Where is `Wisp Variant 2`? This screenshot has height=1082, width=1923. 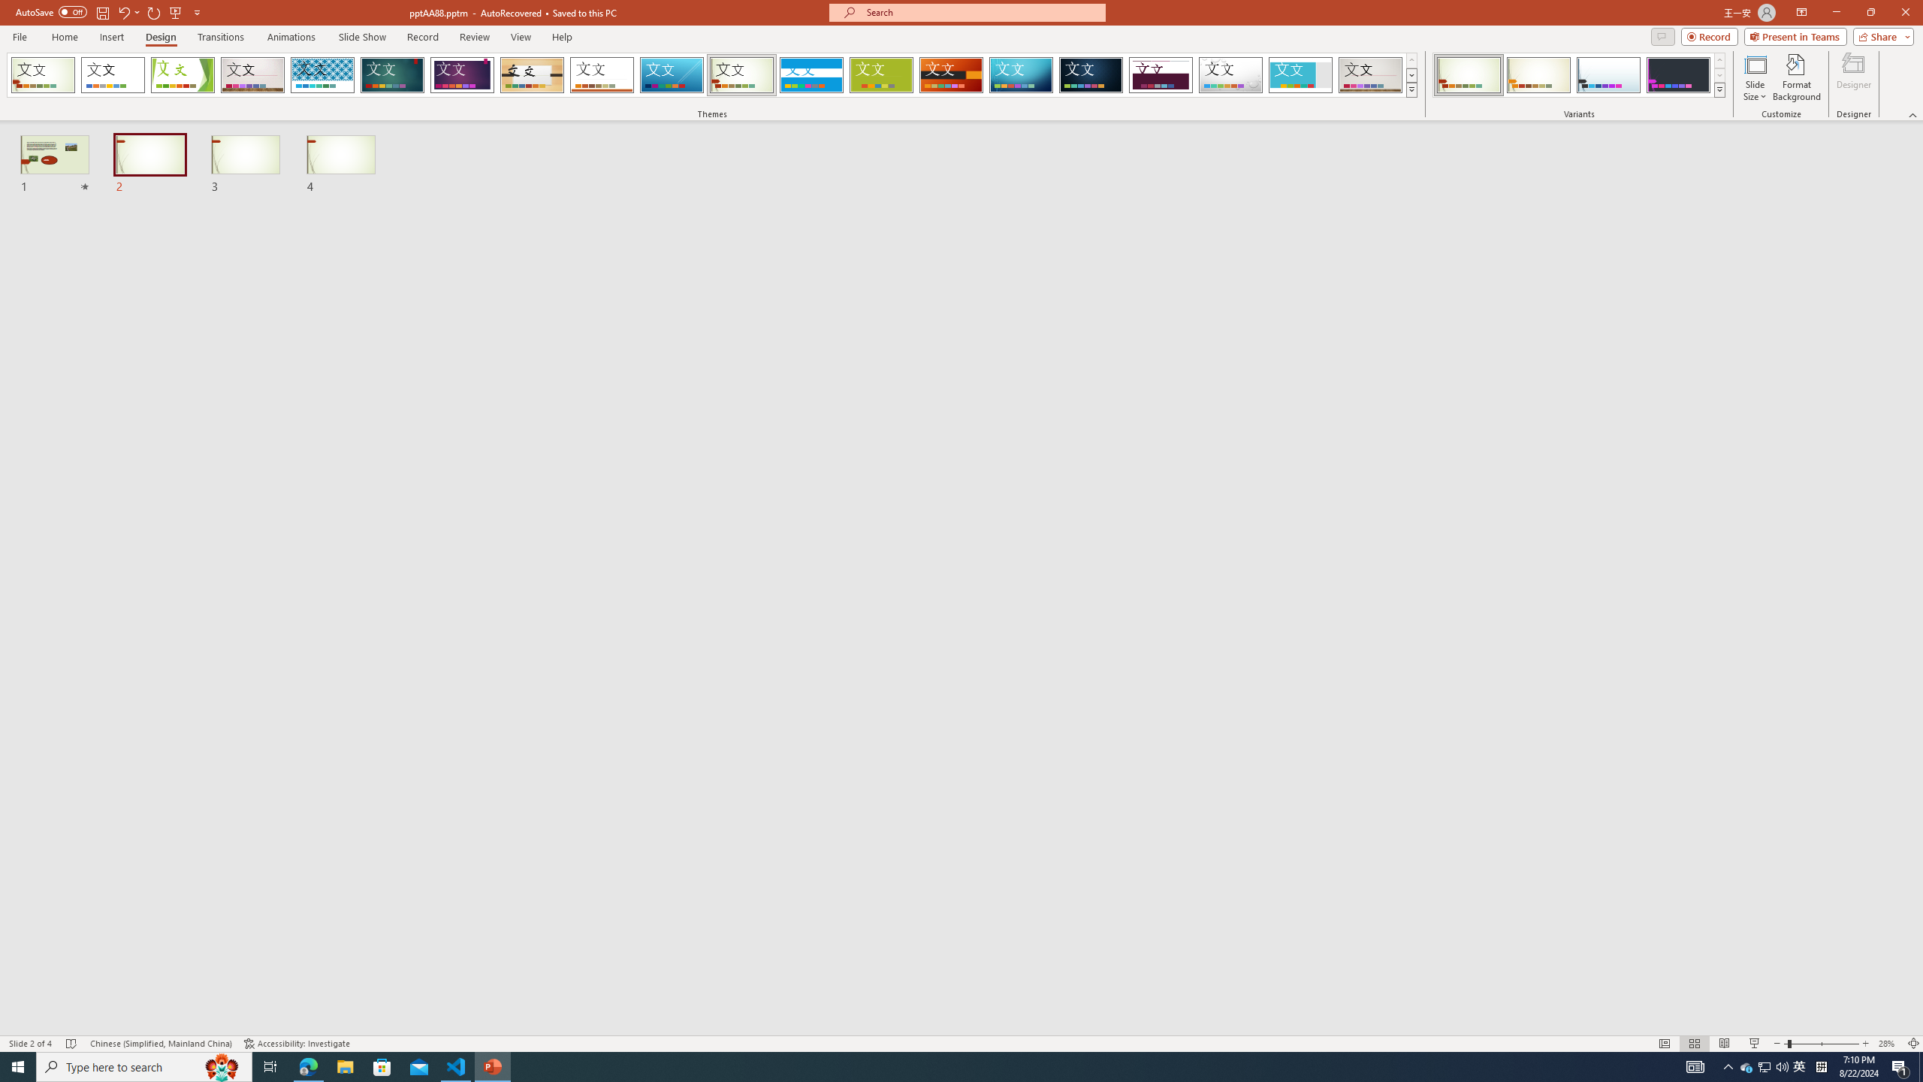 Wisp Variant 2 is located at coordinates (1538, 75).